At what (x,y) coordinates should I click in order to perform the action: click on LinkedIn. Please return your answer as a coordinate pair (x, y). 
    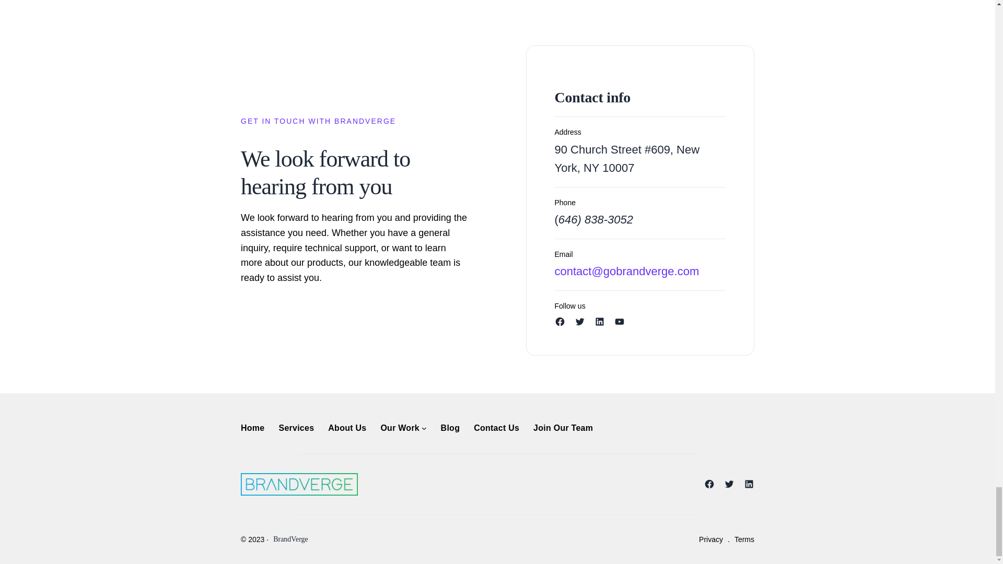
    Looking at the image, I should click on (600, 322).